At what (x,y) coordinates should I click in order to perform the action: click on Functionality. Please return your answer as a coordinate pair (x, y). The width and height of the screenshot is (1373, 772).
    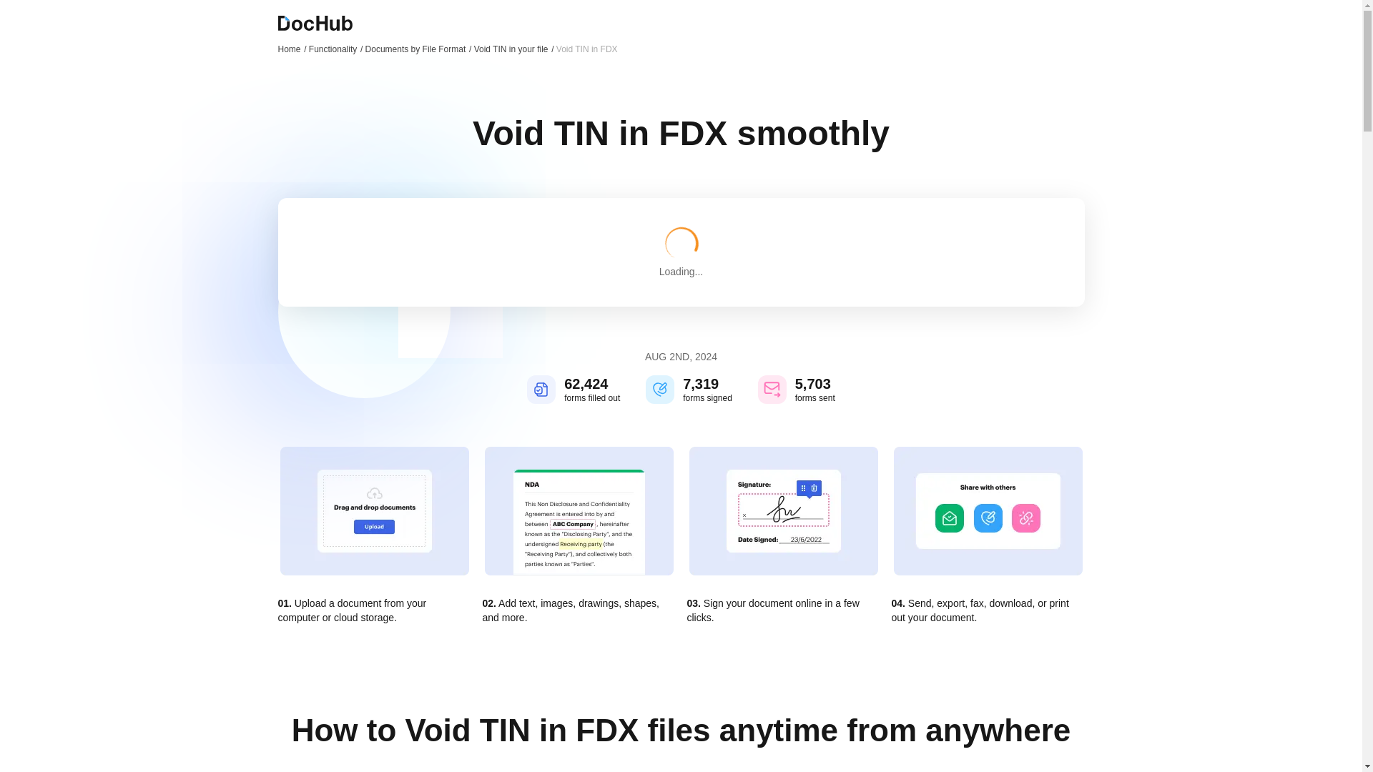
    Looking at the image, I should click on (335, 49).